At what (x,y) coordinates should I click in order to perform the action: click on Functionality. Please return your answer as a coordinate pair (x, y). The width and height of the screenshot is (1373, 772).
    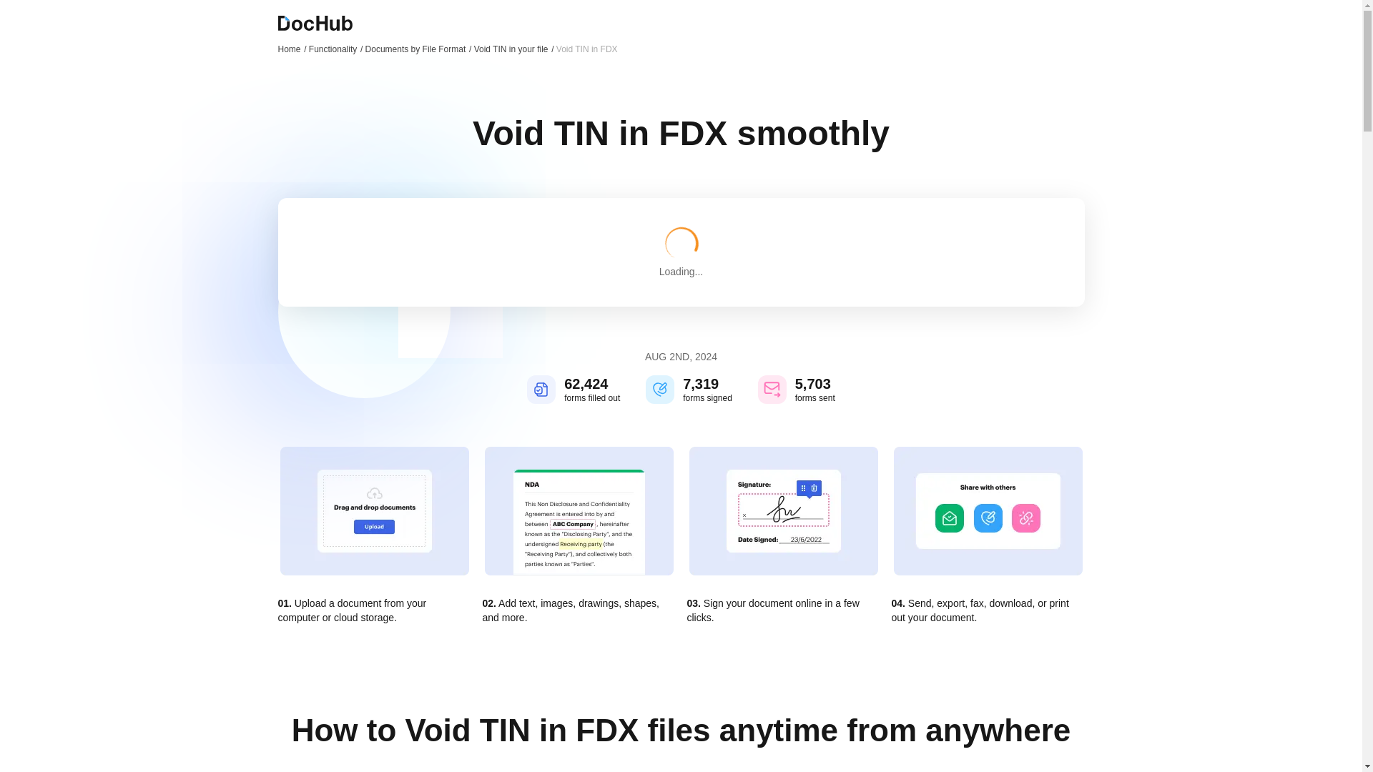
    Looking at the image, I should click on (335, 49).